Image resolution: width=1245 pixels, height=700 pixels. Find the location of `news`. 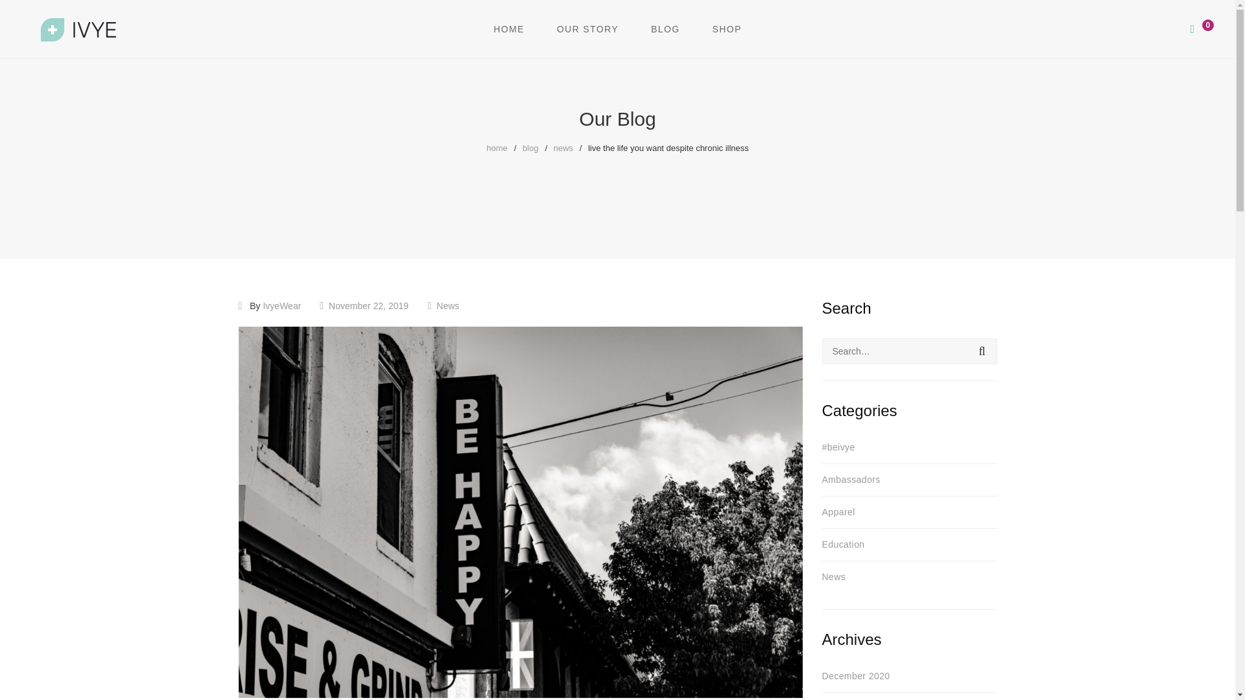

news is located at coordinates (563, 148).